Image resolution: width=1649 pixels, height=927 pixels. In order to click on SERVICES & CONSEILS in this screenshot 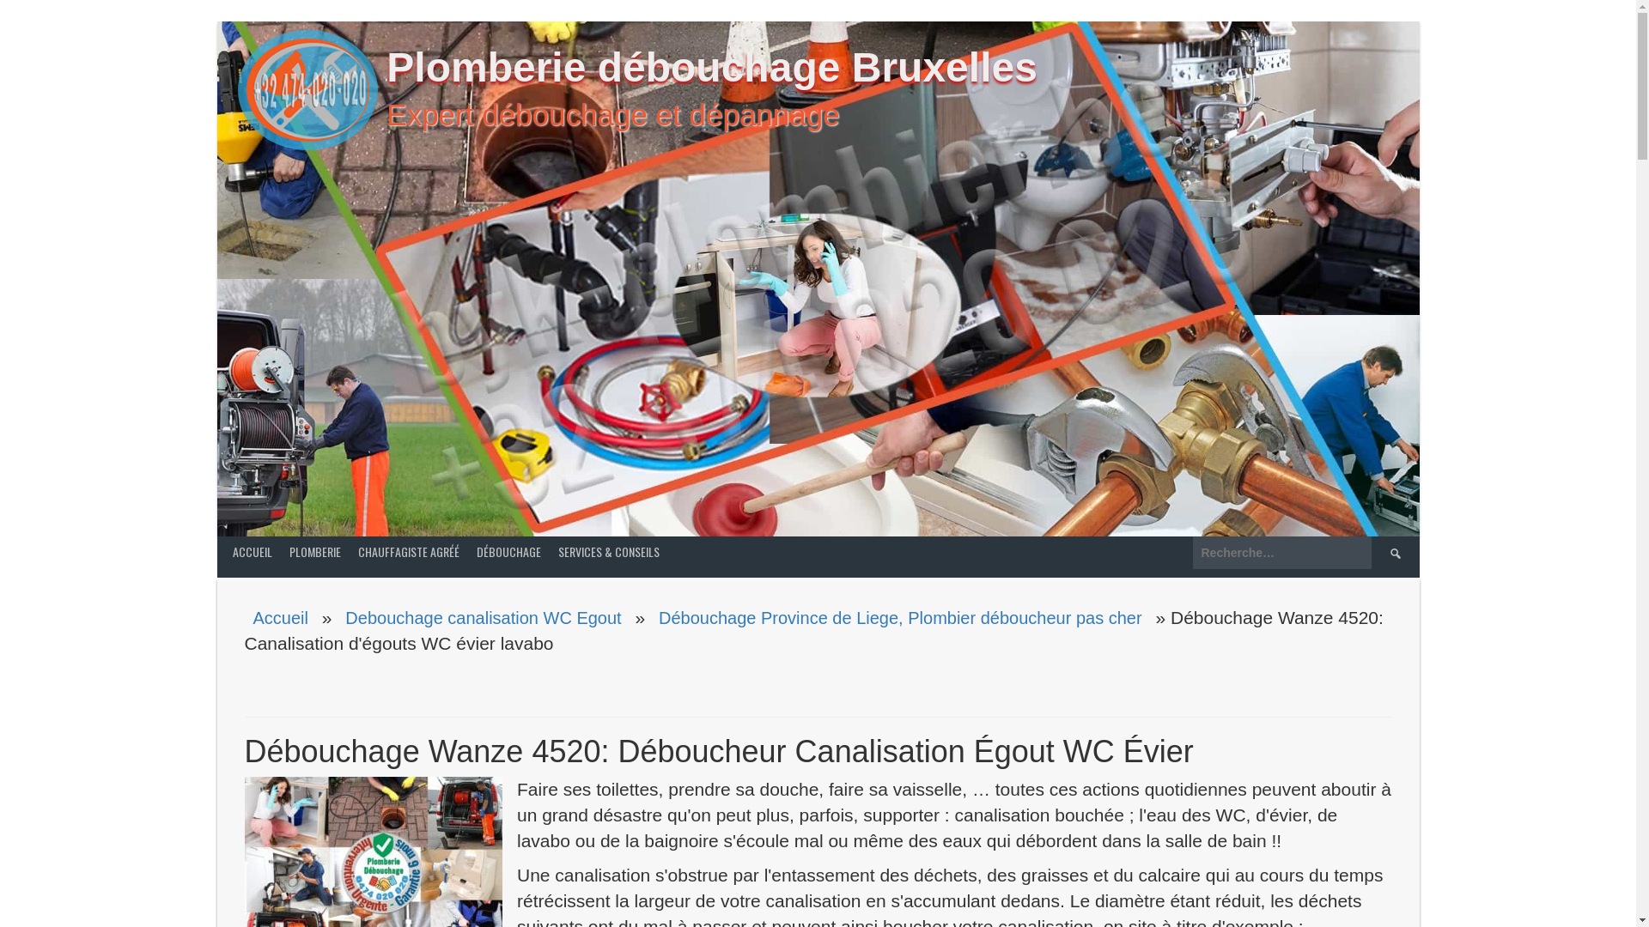, I will do `click(609, 551)`.